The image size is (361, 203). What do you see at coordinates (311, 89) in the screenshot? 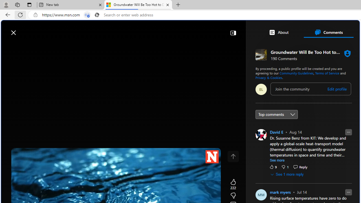
I see `comment-box` at bounding box center [311, 89].